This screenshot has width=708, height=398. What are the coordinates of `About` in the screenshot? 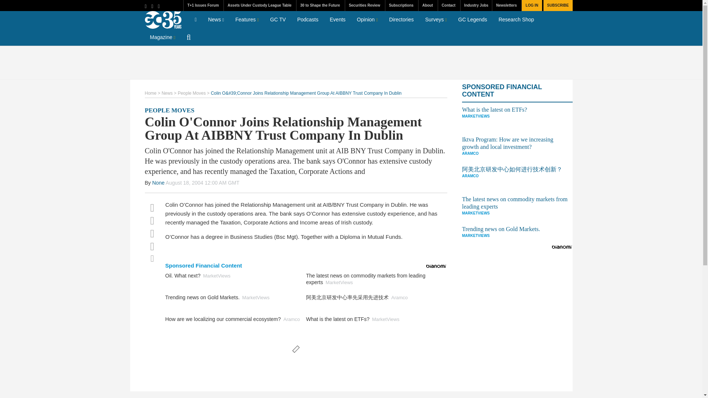 It's located at (427, 6).